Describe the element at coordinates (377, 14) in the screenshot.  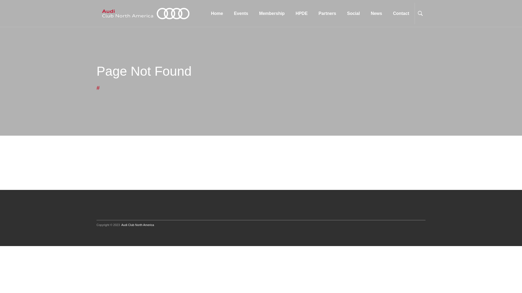
I see `News` at that location.